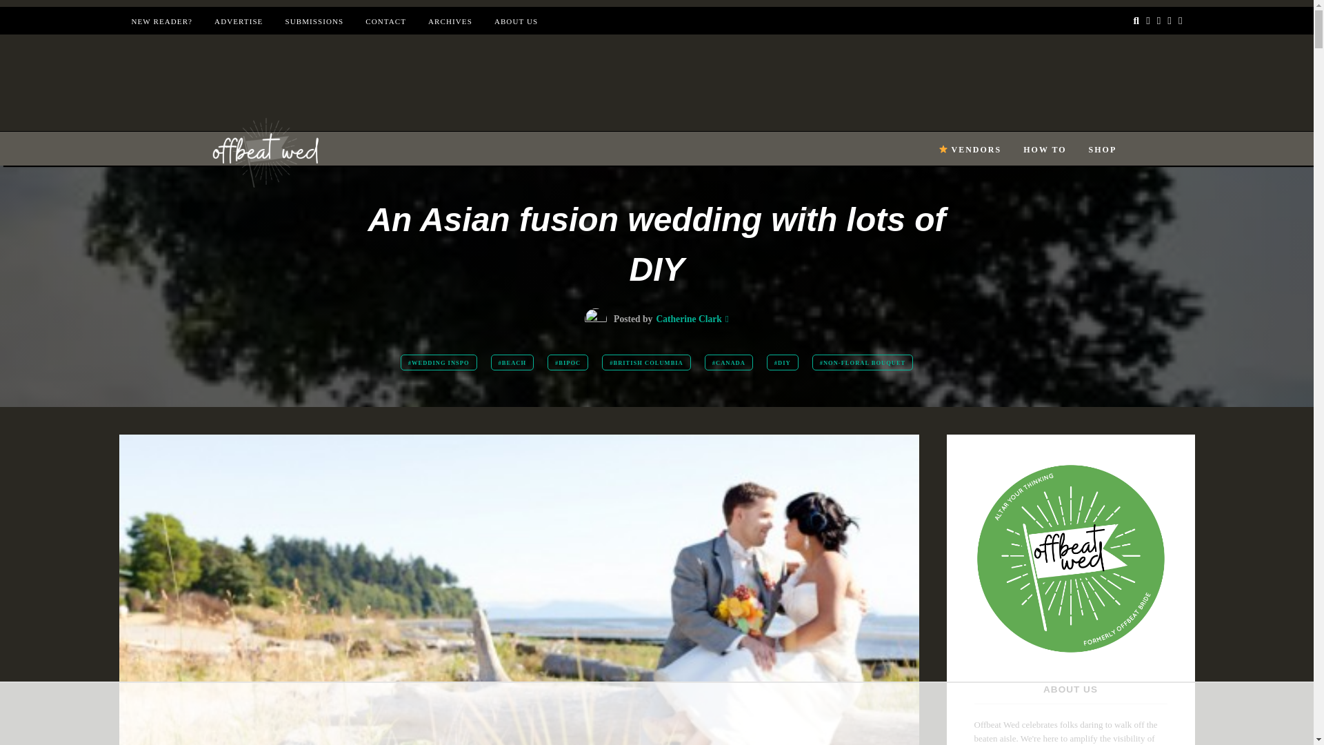  What do you see at coordinates (970, 149) in the screenshot?
I see `VENDORS` at bounding box center [970, 149].